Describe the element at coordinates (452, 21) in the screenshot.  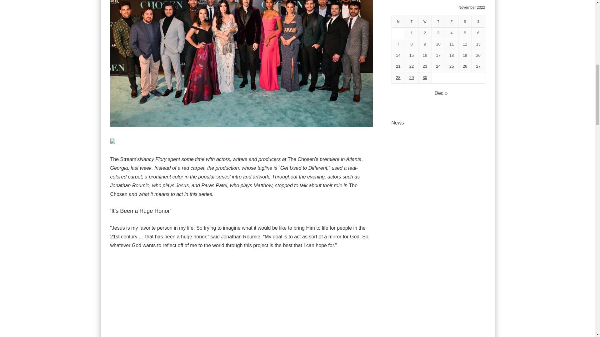
I see `Friday` at that location.